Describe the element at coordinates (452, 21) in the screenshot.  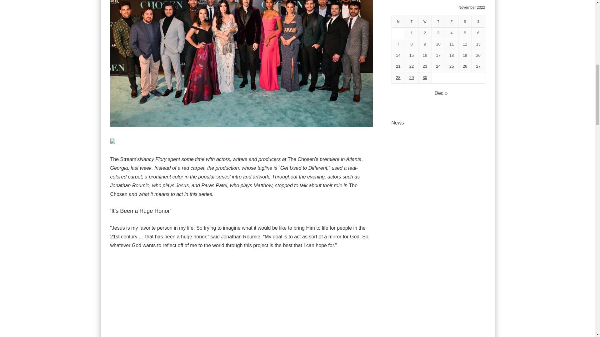
I see `Friday` at that location.